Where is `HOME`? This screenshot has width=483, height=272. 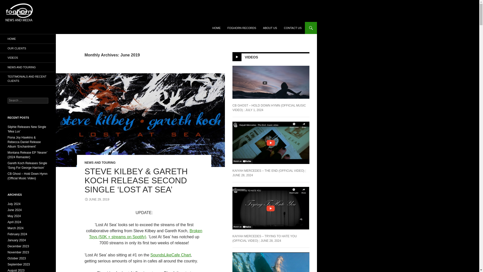
HOME is located at coordinates (216, 28).